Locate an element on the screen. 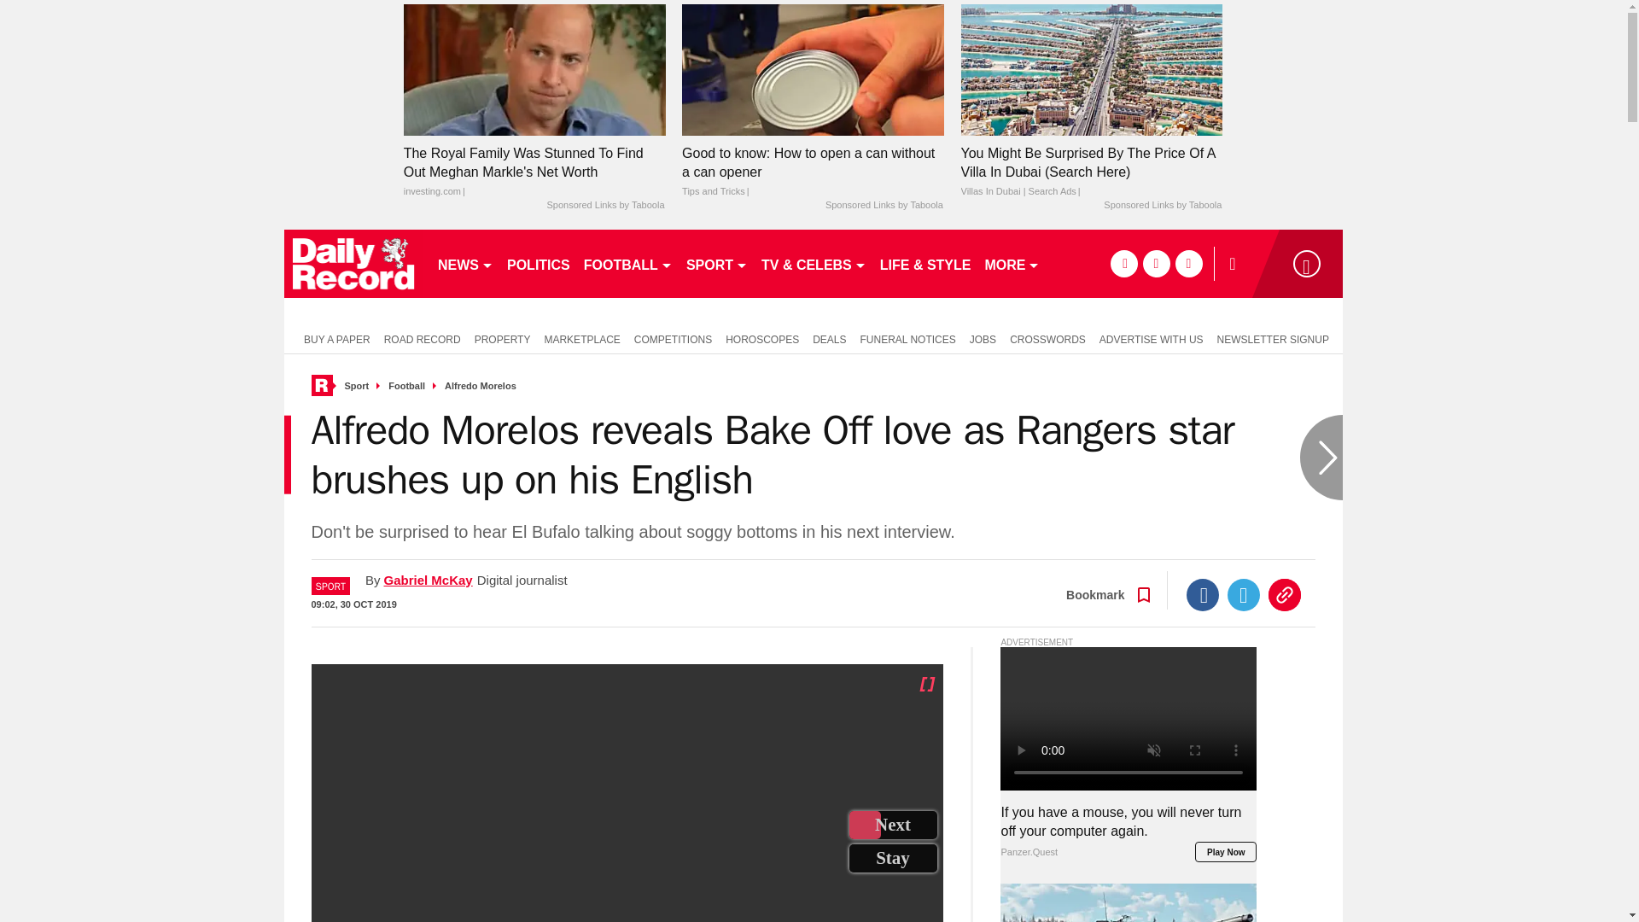 This screenshot has width=1639, height=922. twitter is located at coordinates (1156, 263).